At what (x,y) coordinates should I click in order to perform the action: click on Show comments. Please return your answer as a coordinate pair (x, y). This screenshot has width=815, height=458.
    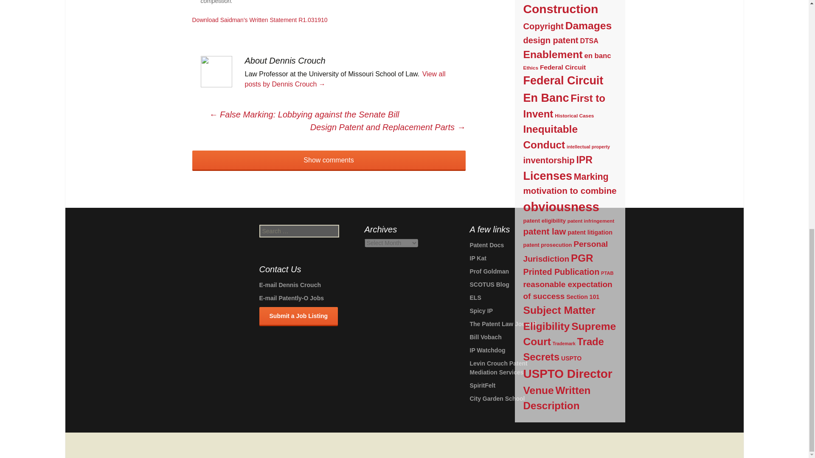
    Looking at the image, I should click on (329, 160).